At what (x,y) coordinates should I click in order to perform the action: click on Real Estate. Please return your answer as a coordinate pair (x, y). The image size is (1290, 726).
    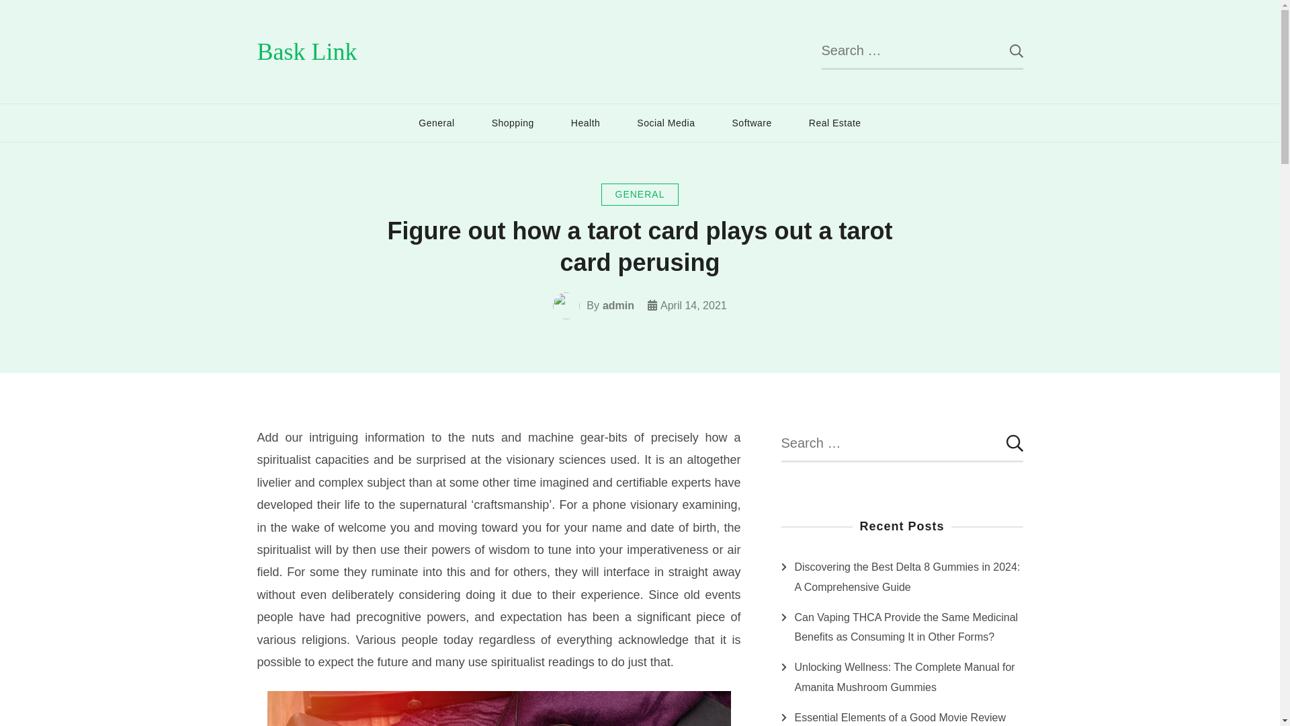
    Looking at the image, I should click on (834, 122).